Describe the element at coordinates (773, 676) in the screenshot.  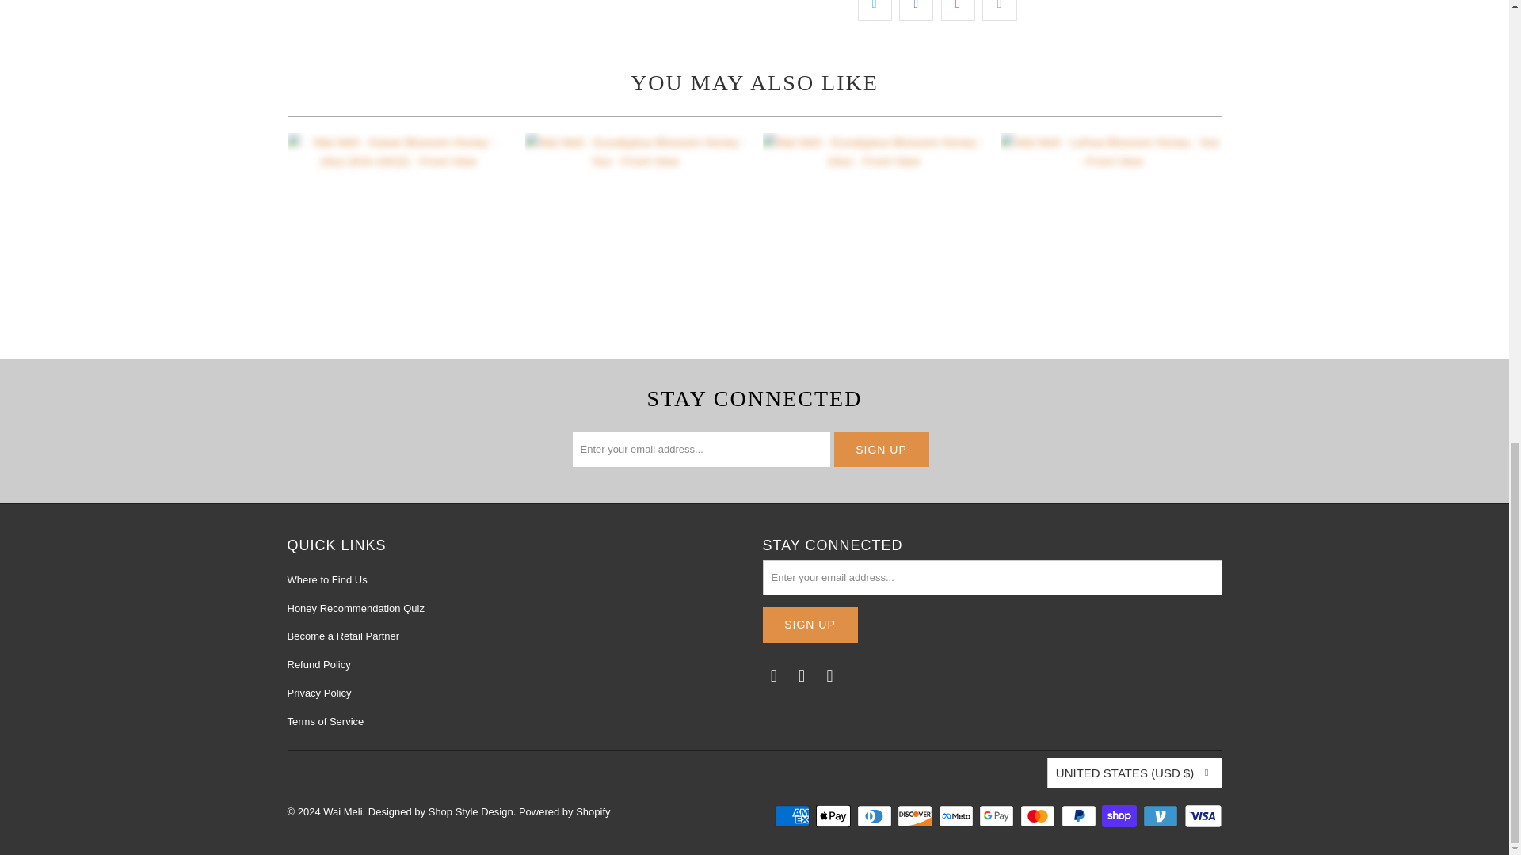
I see `Email Wai Meli ` at that location.